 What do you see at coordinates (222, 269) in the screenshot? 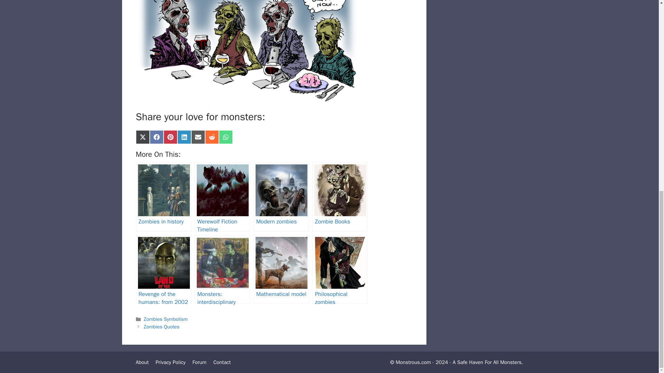
I see `Monsters: interdisciplinary explorations in monstrosity` at bounding box center [222, 269].